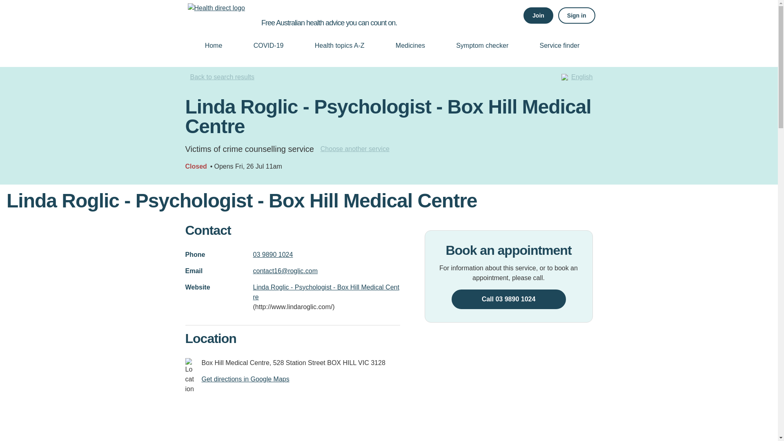 The height and width of the screenshot is (441, 784). Describe the element at coordinates (410, 45) in the screenshot. I see `Medicines` at that location.